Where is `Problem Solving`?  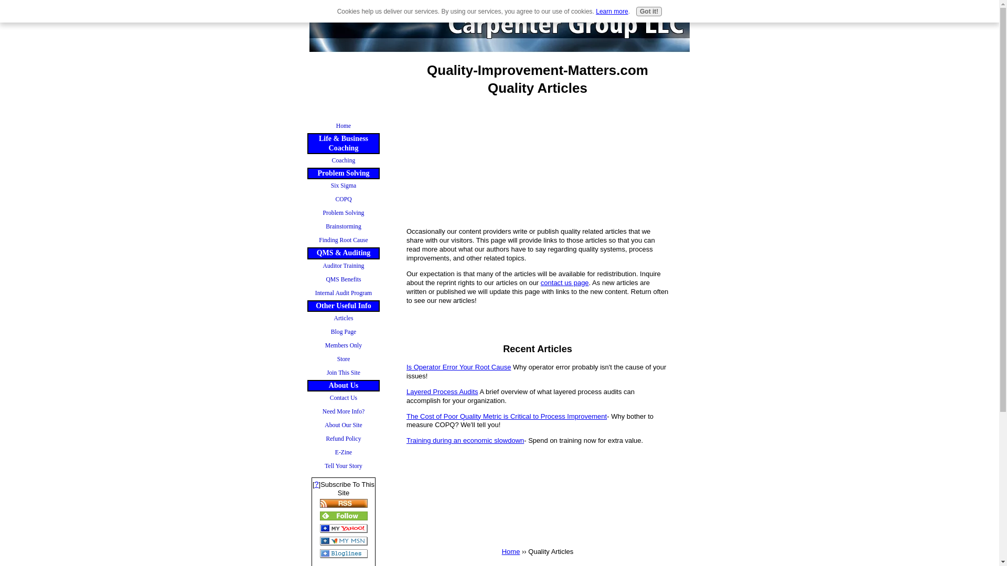 Problem Solving is located at coordinates (343, 213).